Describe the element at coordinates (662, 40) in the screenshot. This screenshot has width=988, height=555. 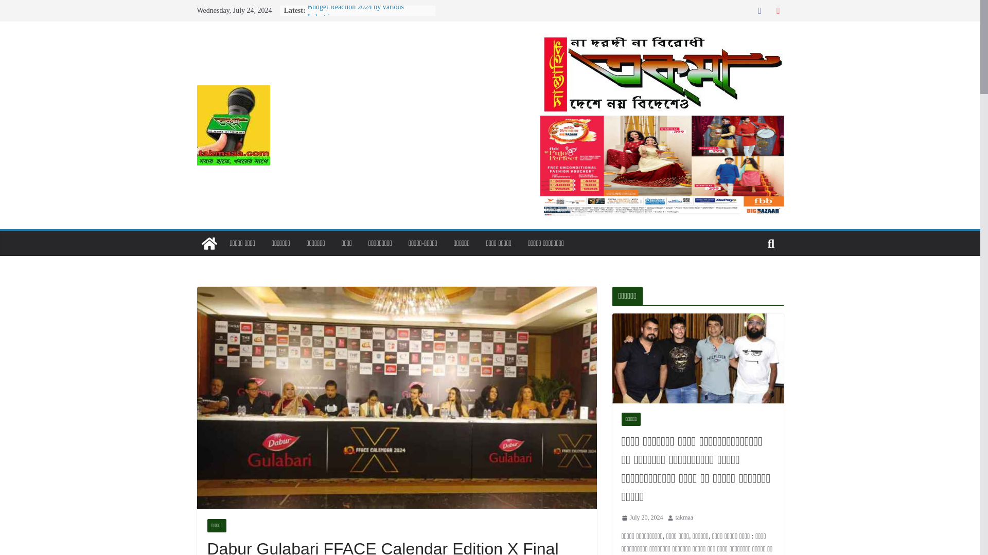
I see `Takmaaa` at that location.